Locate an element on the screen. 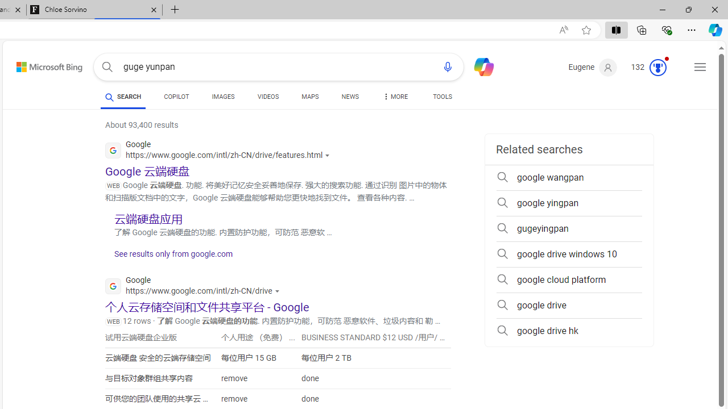 The width and height of the screenshot is (728, 409). See results only from google.com is located at coordinates (169, 257).